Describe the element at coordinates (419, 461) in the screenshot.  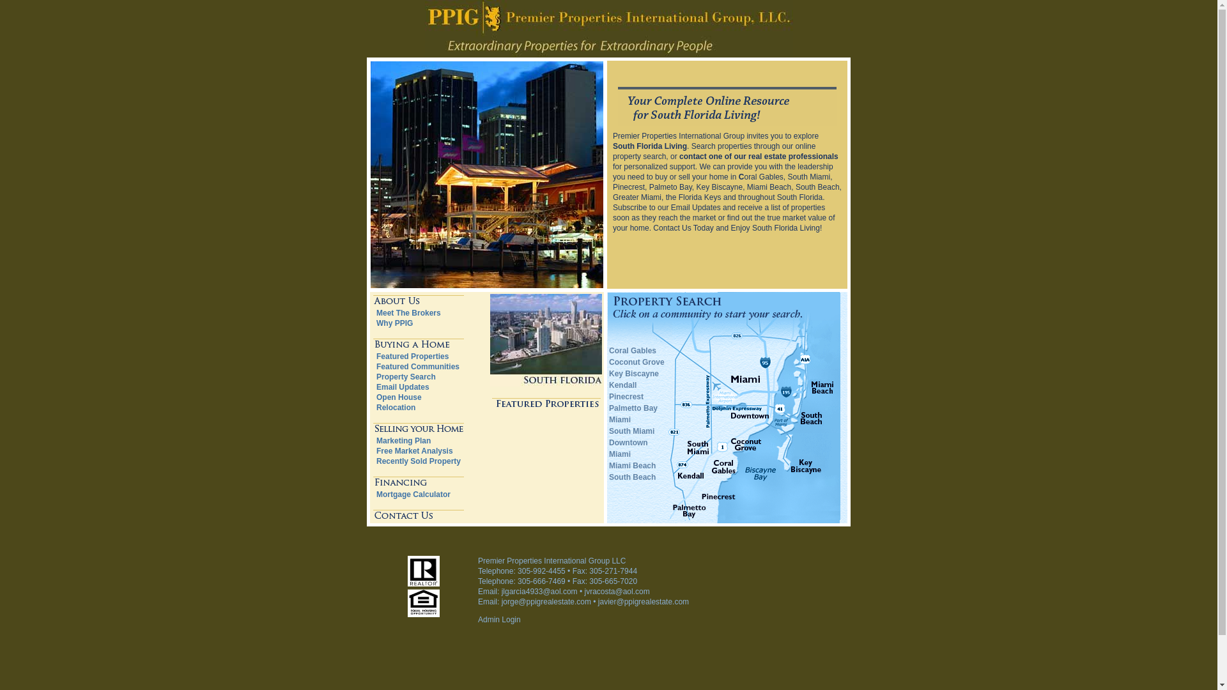
I see `Recently Sold Property` at that location.